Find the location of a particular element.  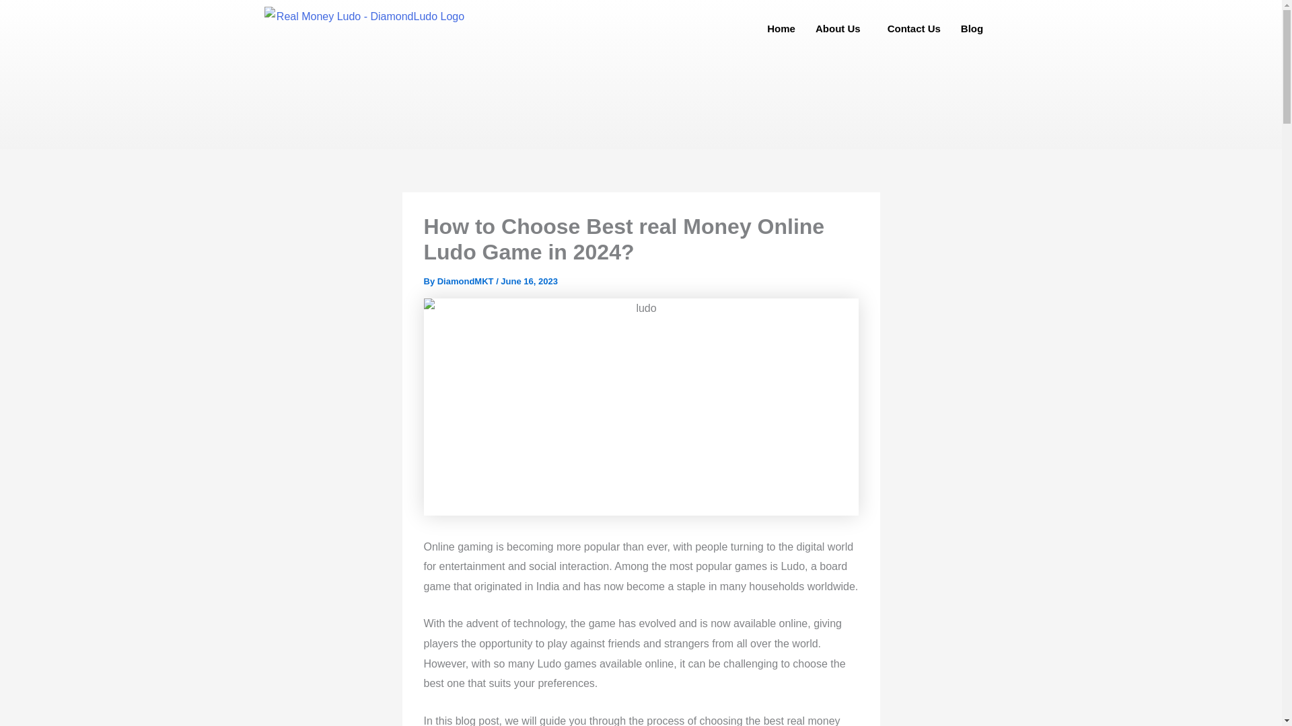

Blog is located at coordinates (972, 28).